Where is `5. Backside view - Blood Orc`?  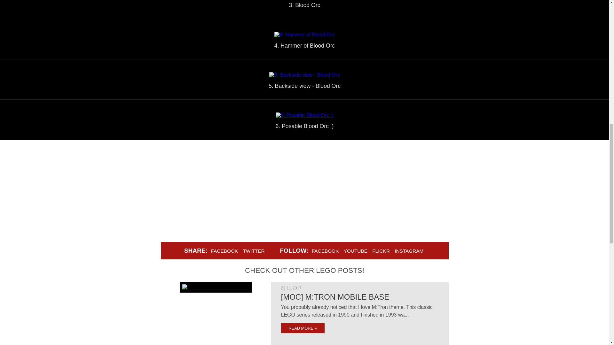
5. Backside view - Blood Orc is located at coordinates (304, 75).